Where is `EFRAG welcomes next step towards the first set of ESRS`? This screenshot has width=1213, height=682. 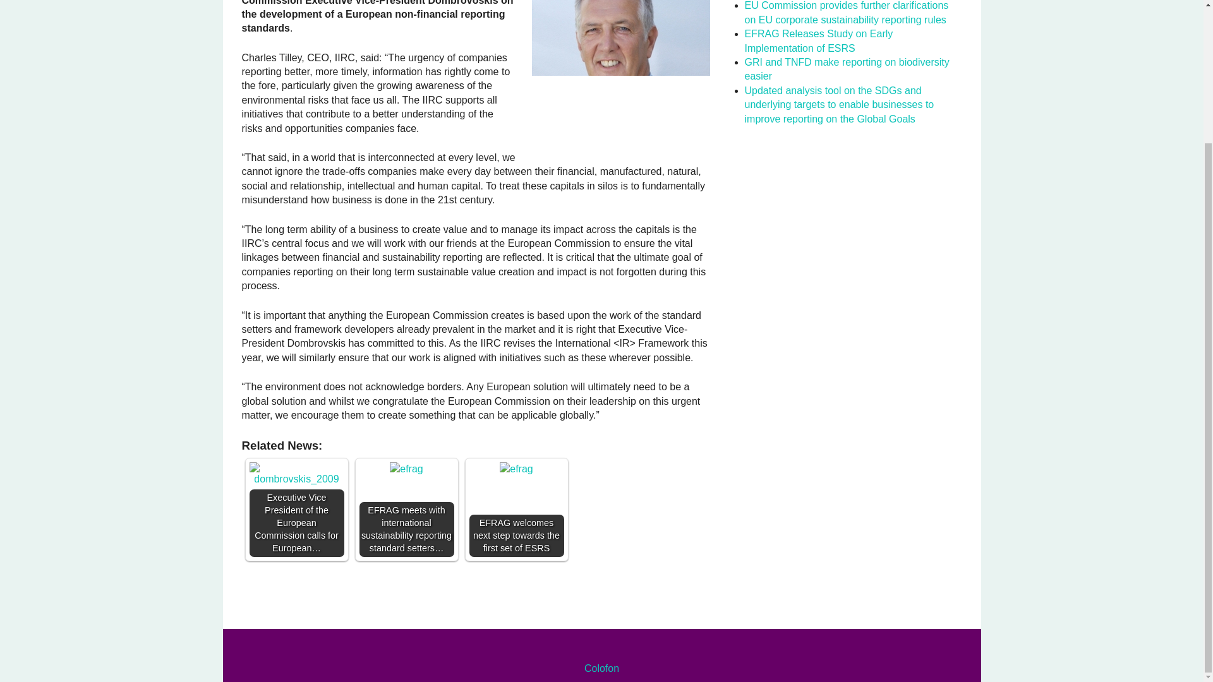
EFRAG welcomes next step towards the first set of ESRS is located at coordinates (516, 510).